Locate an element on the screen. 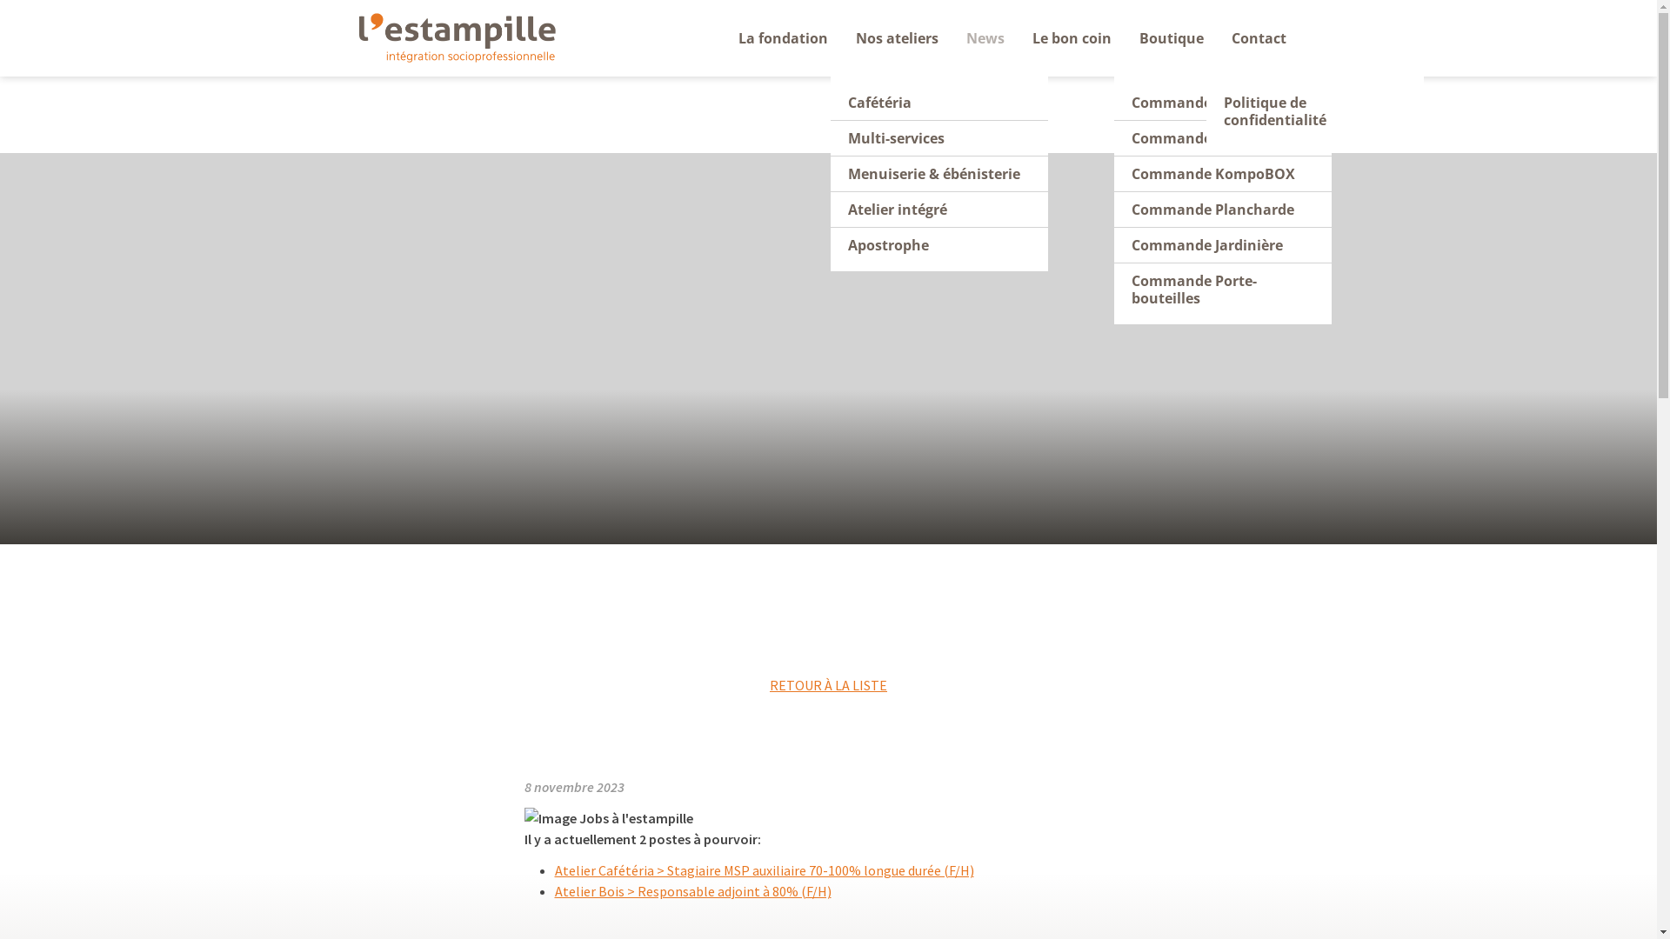 Image resolution: width=1670 pixels, height=939 pixels. Commande Porte-bouteilles is located at coordinates (1222, 290).